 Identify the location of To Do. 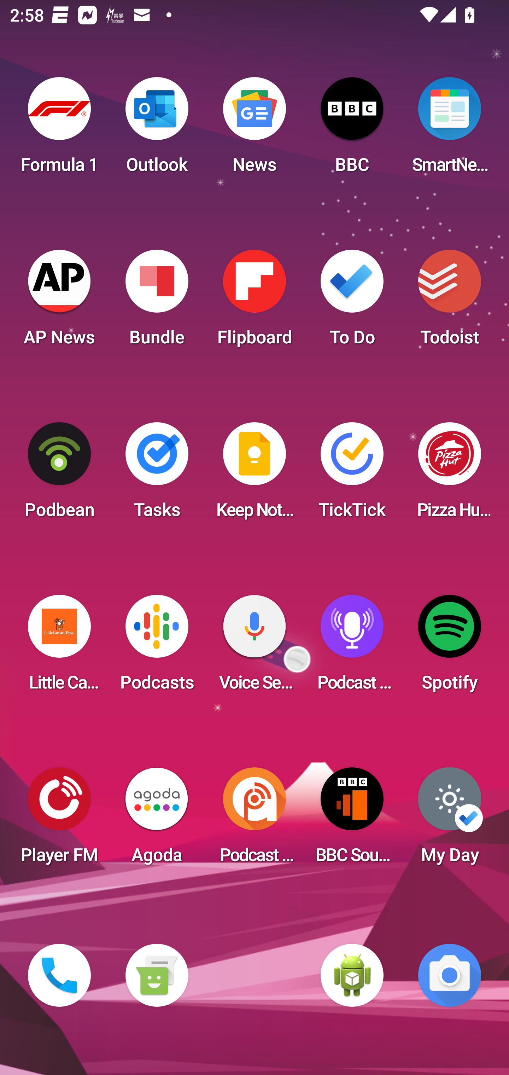
(352, 302).